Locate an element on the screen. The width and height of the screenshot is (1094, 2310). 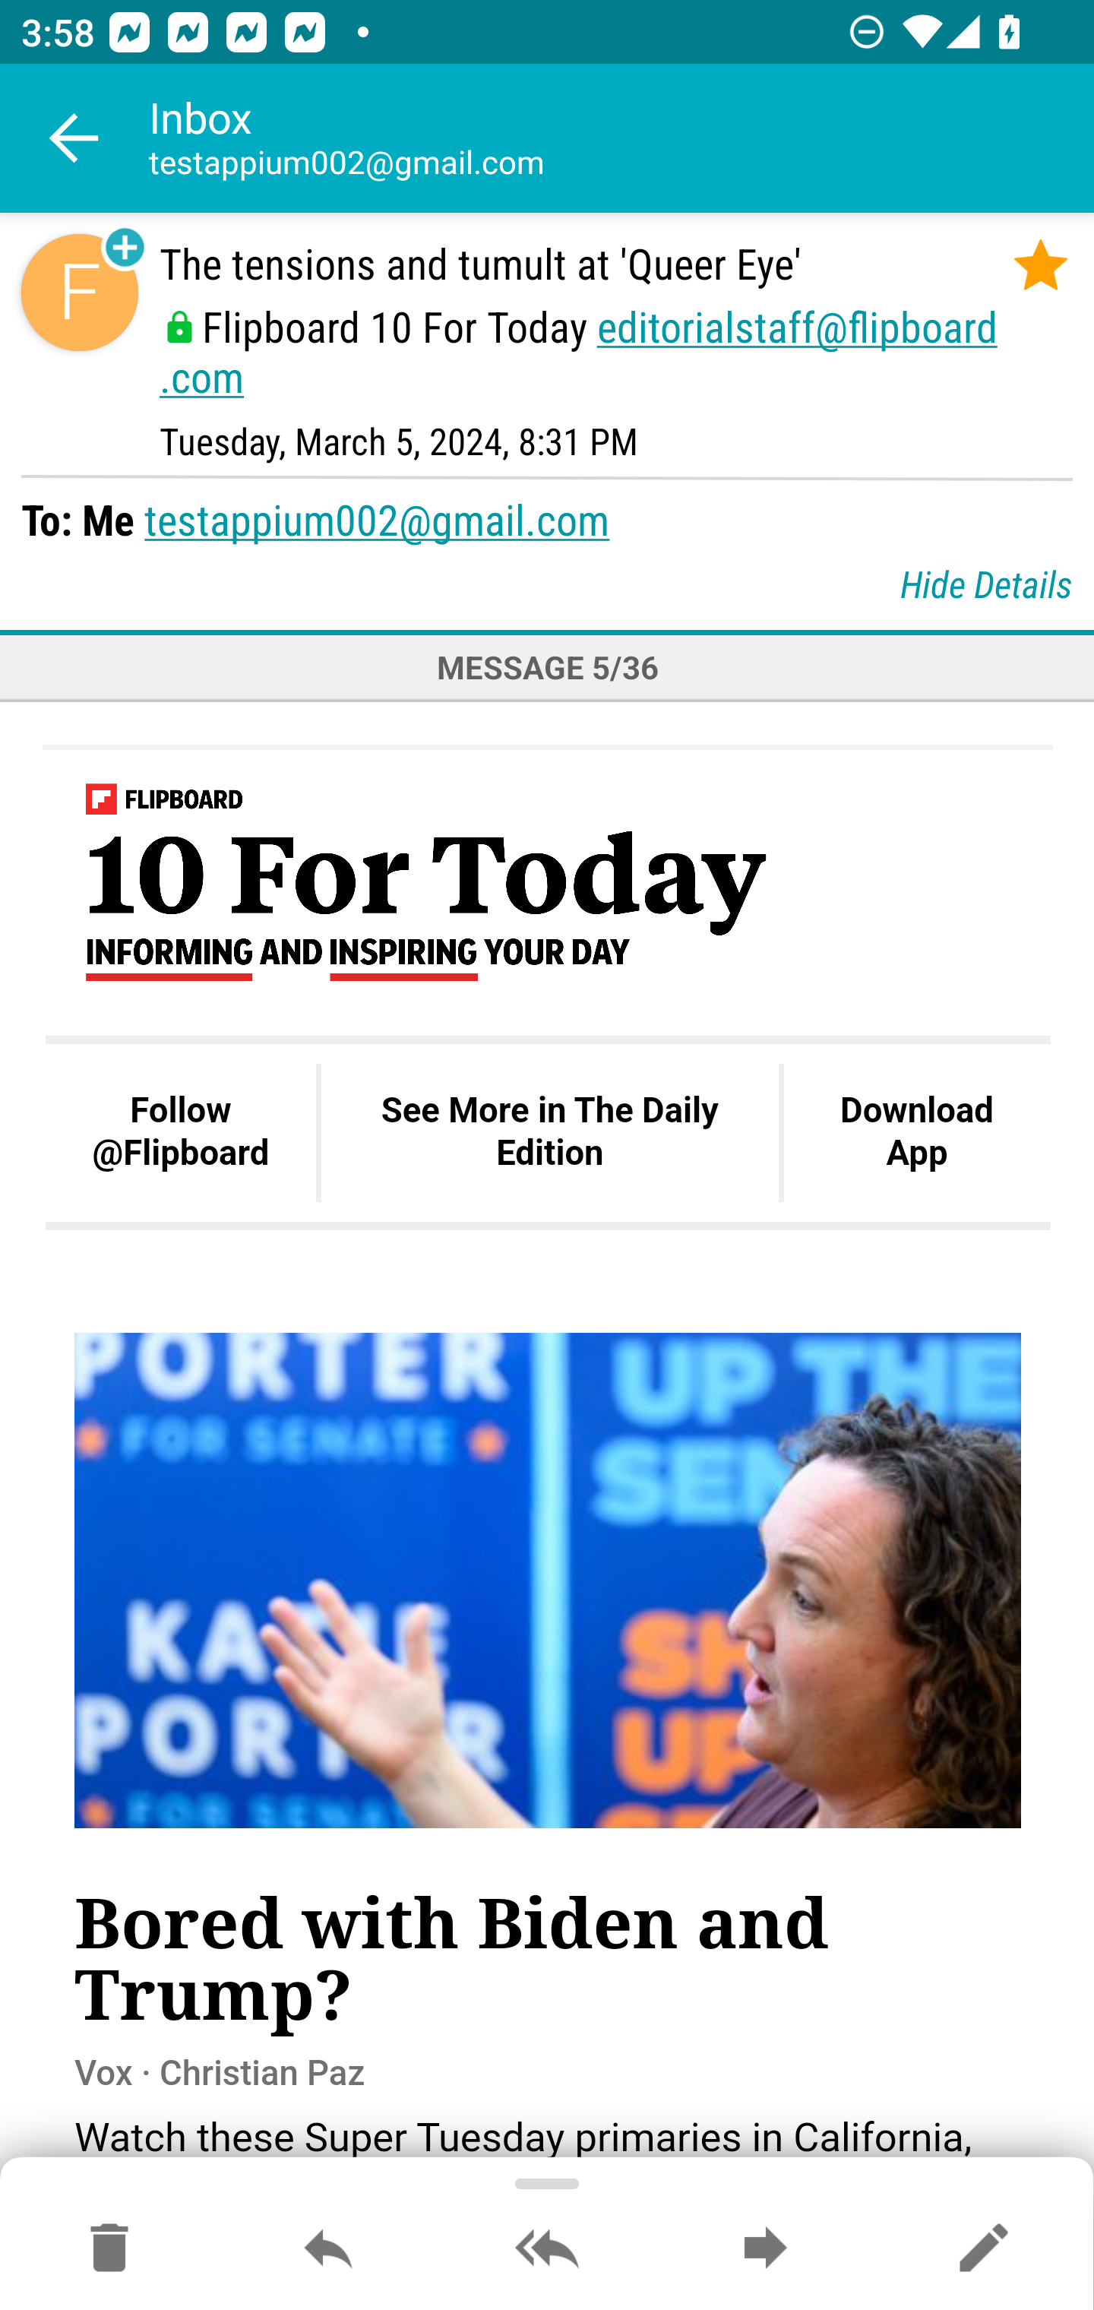
Navigate up is located at coordinates (74, 138).